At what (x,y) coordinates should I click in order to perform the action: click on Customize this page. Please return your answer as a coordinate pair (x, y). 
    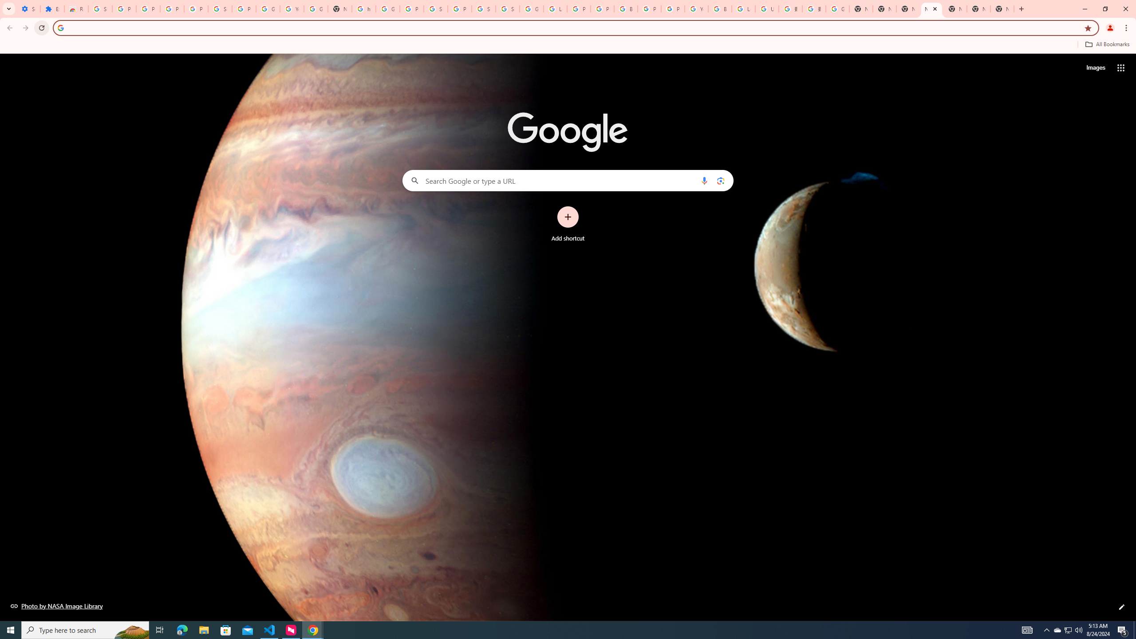
    Looking at the image, I should click on (1122, 607).